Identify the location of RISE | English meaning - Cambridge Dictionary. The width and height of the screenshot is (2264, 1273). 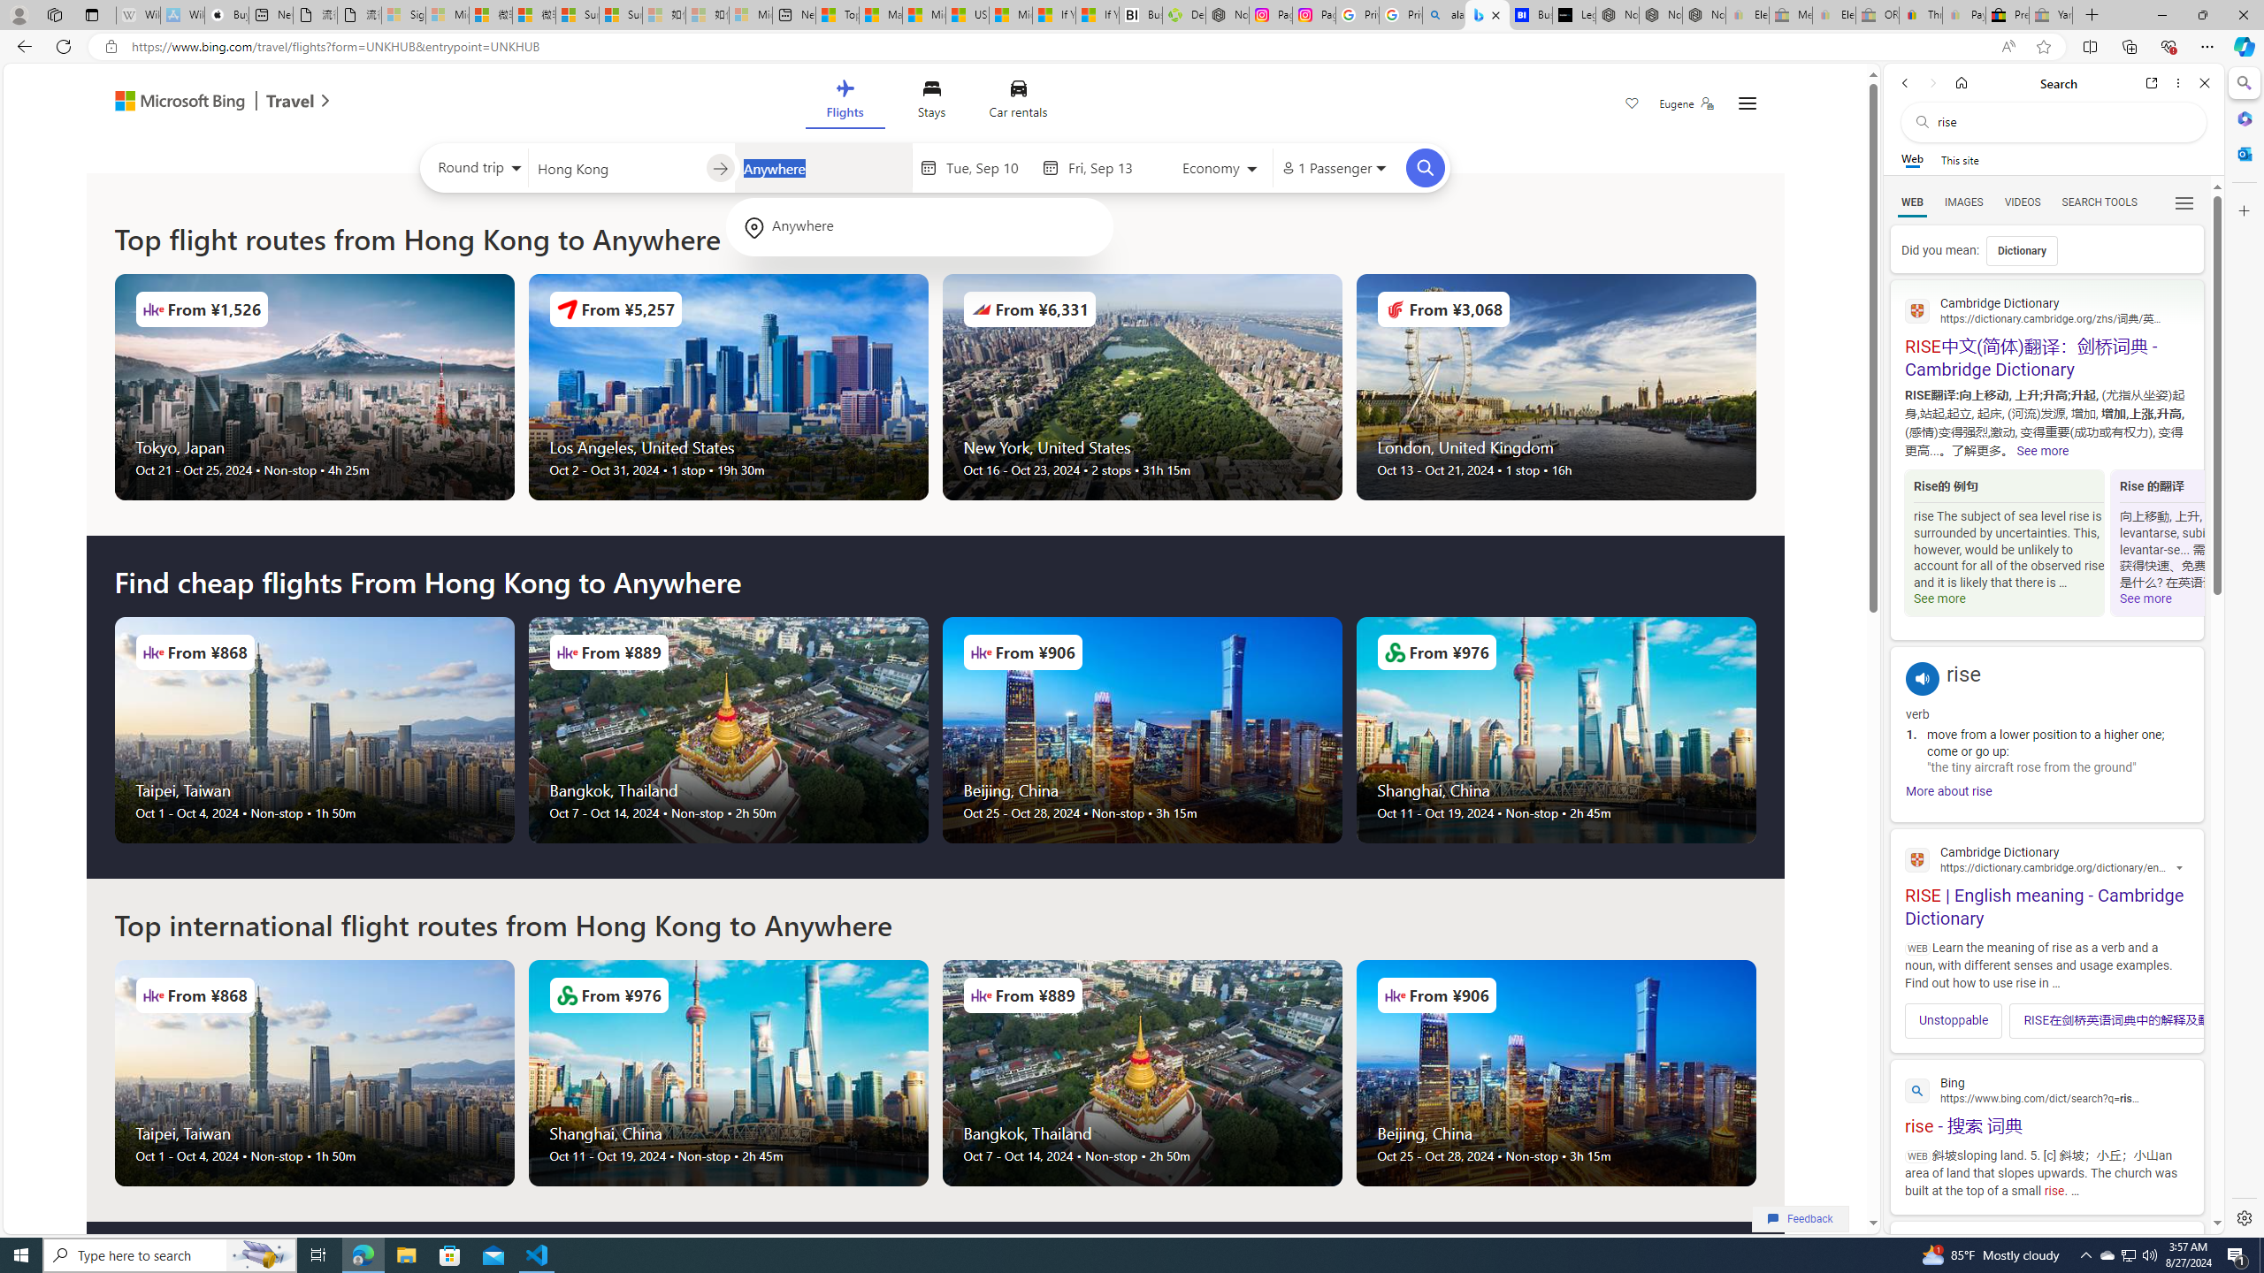
(2046, 884).